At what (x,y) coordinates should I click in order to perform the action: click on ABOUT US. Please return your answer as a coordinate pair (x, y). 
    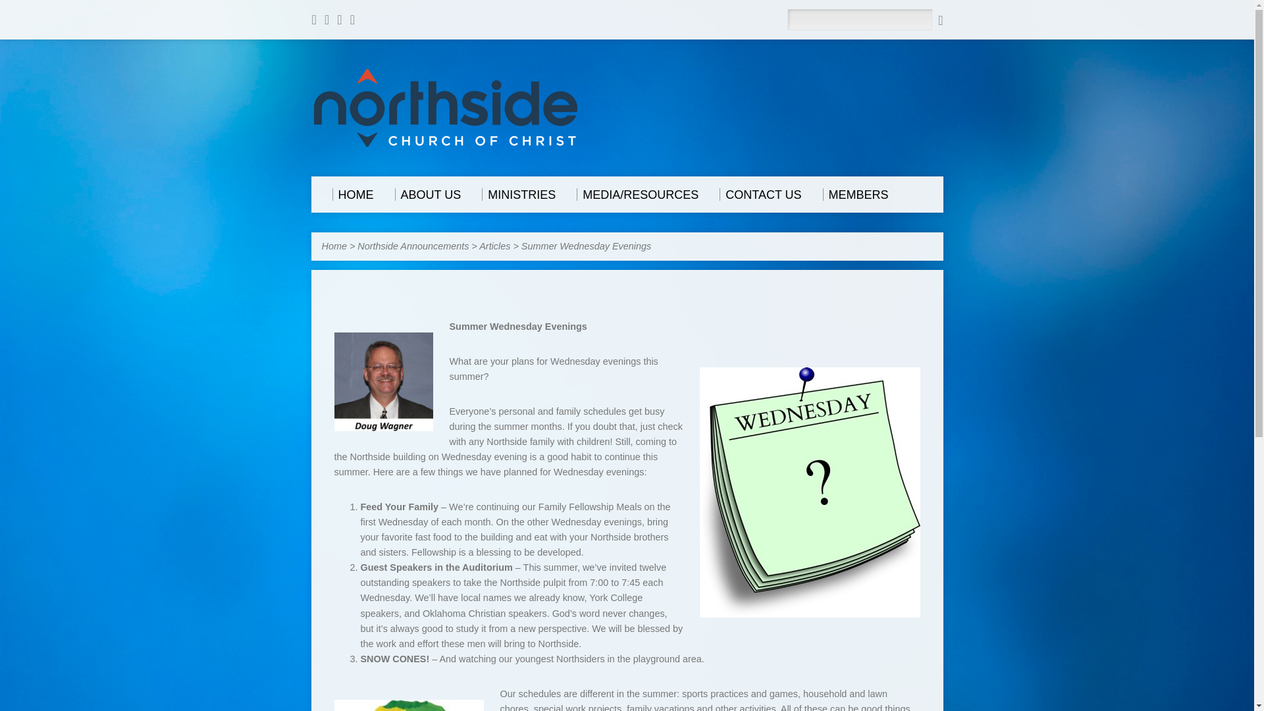
    Looking at the image, I should click on (428, 194).